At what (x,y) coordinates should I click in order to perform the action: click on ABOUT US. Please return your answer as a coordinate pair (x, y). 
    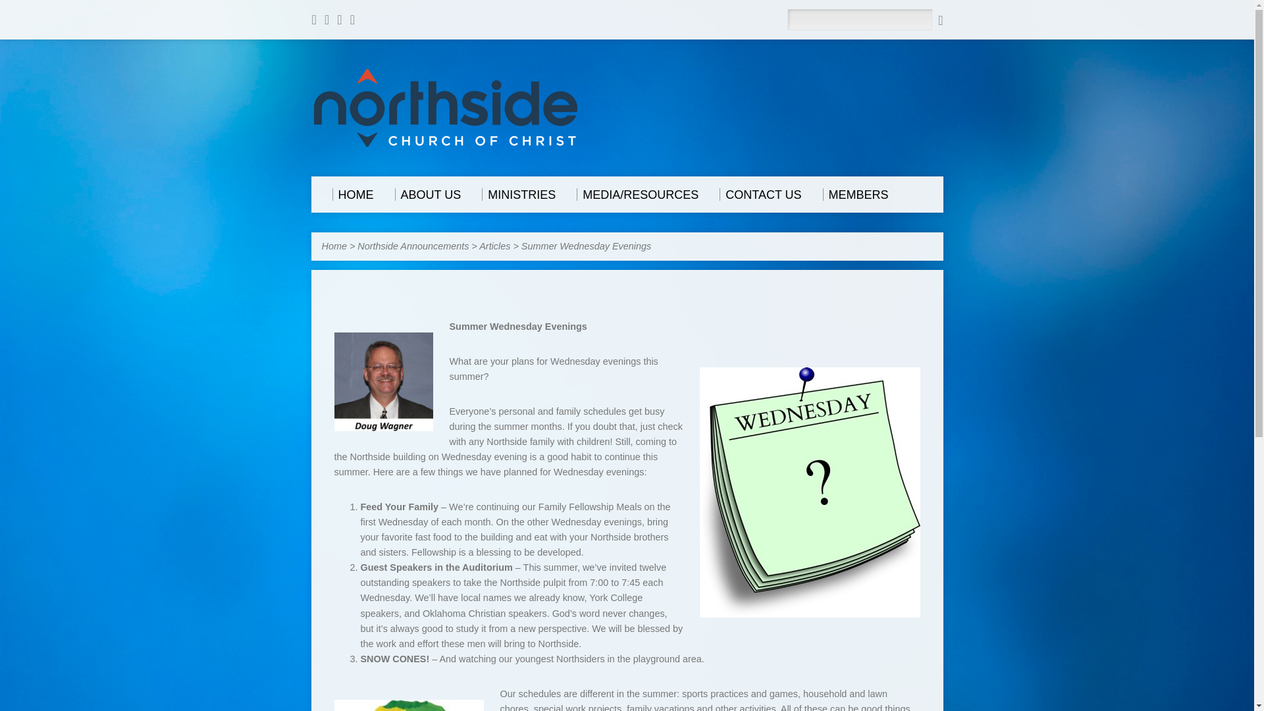
    Looking at the image, I should click on (428, 194).